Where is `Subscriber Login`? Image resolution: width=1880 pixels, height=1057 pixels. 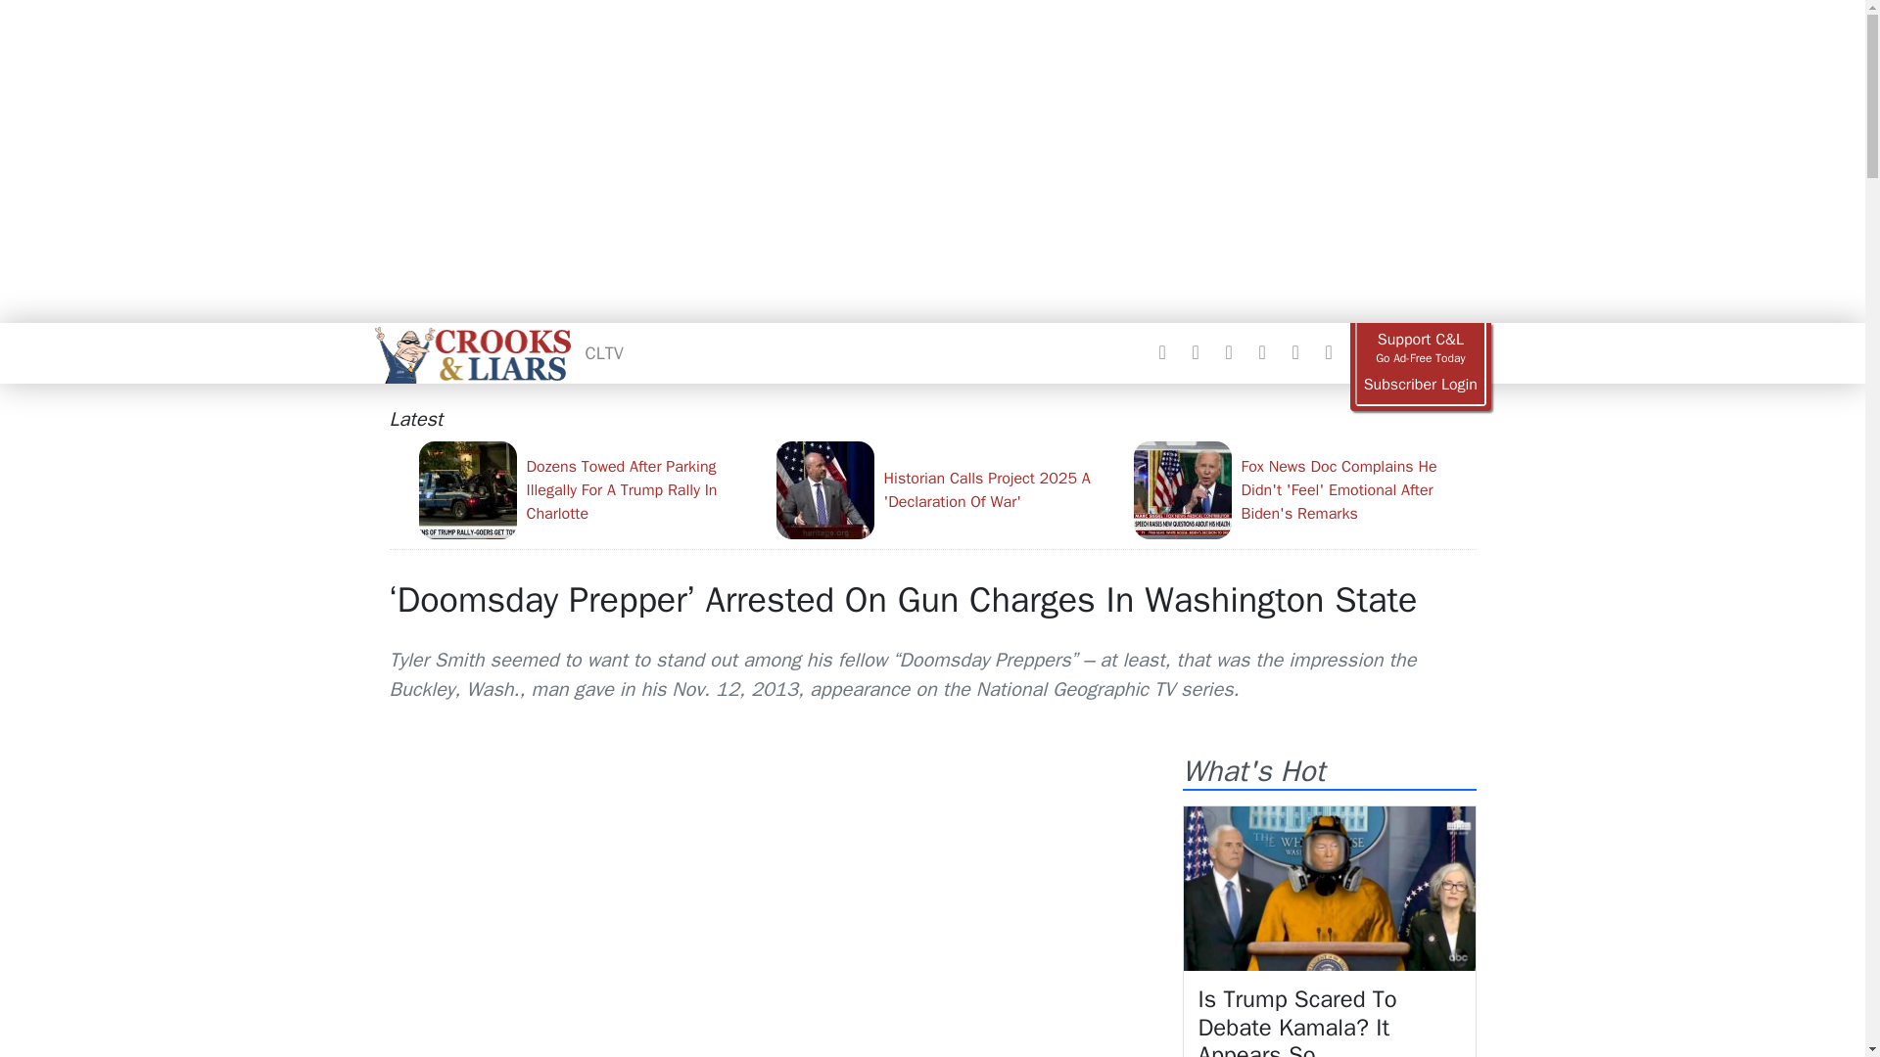
Subscriber Login is located at coordinates (1420, 385).